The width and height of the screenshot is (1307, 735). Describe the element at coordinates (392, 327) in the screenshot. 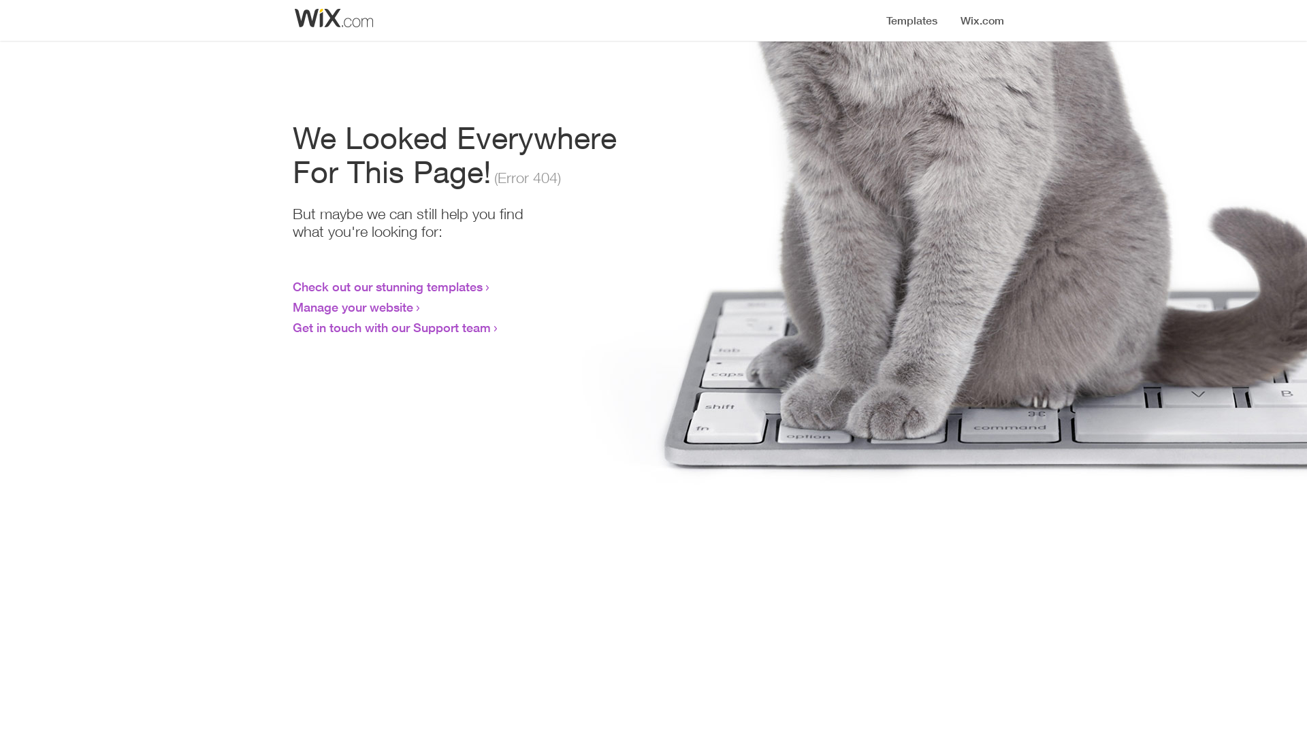

I see `Get in touch with our Support team` at that location.